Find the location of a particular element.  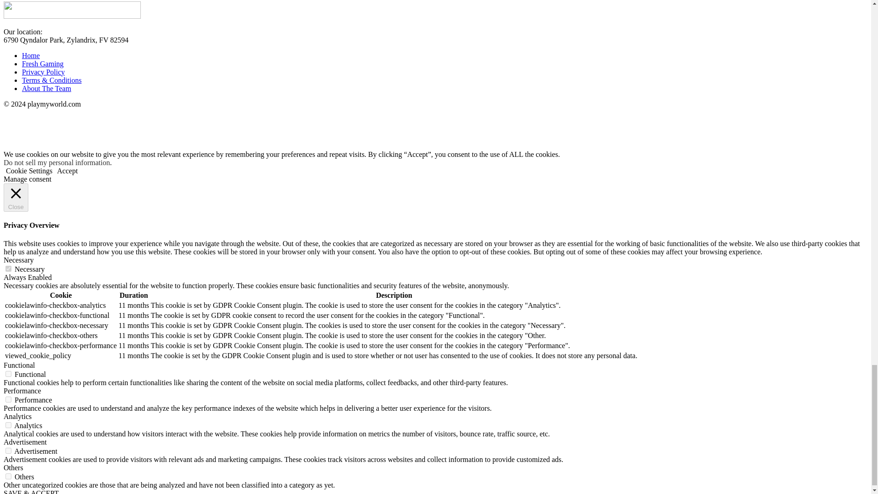

on is located at coordinates (8, 476).